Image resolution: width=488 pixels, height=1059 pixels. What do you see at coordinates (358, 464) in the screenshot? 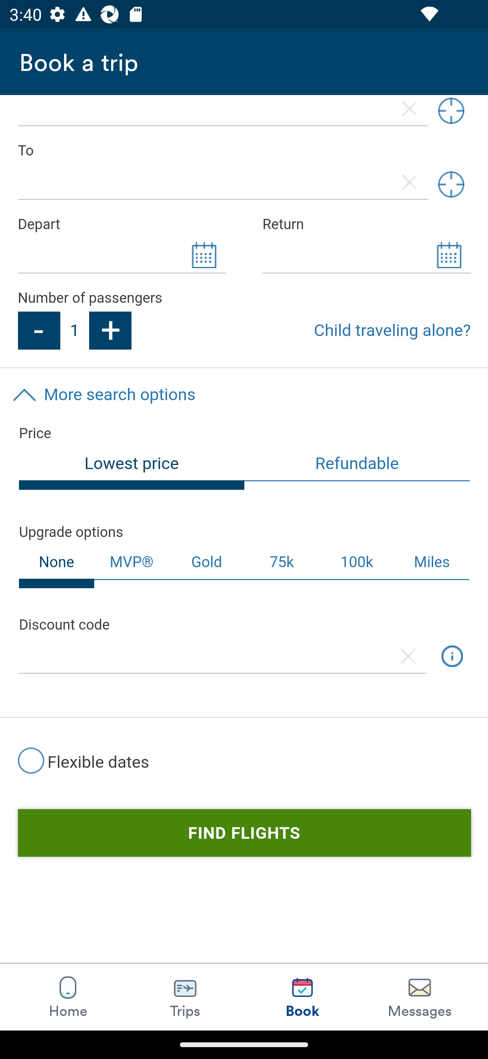
I see `Refundable` at bounding box center [358, 464].